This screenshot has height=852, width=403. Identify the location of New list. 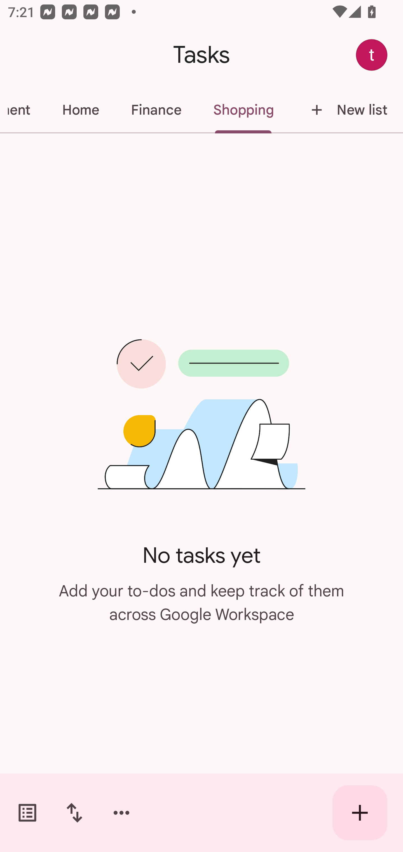
(346, 110).